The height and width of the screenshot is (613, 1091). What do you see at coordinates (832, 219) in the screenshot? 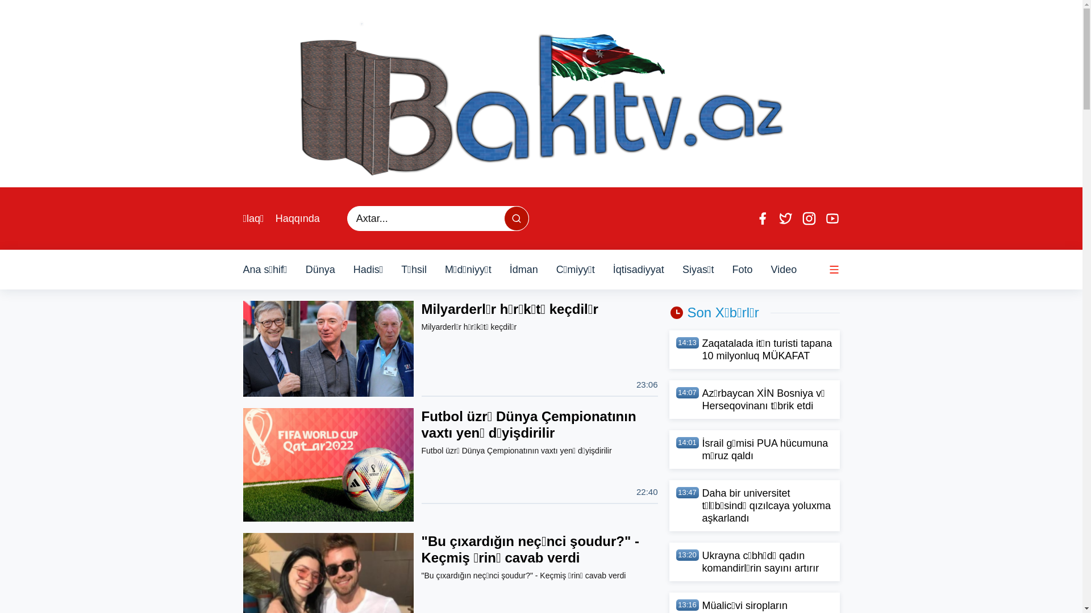
I see `Youtube` at bounding box center [832, 219].